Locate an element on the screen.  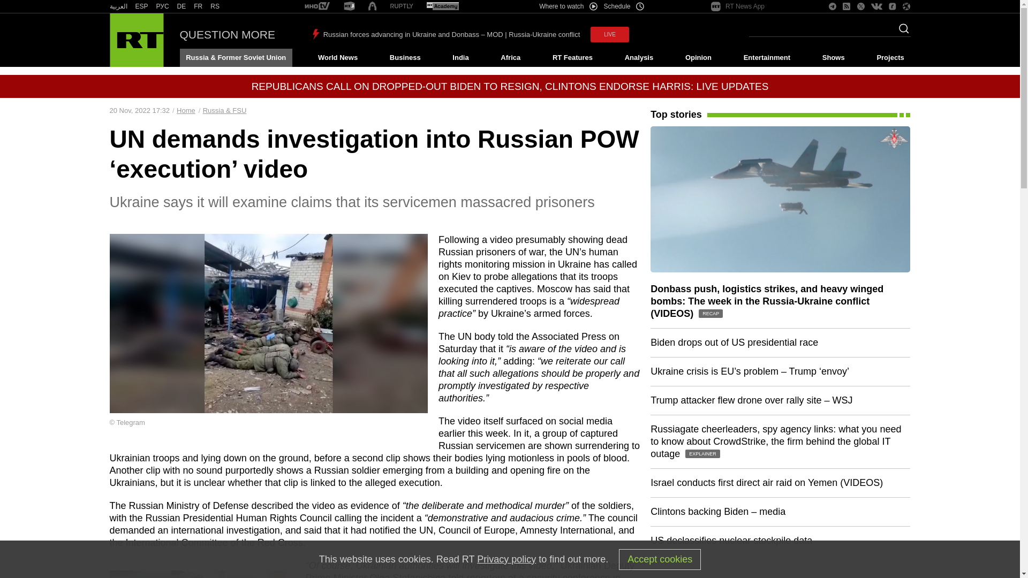
Schedule is located at coordinates (624, 6).